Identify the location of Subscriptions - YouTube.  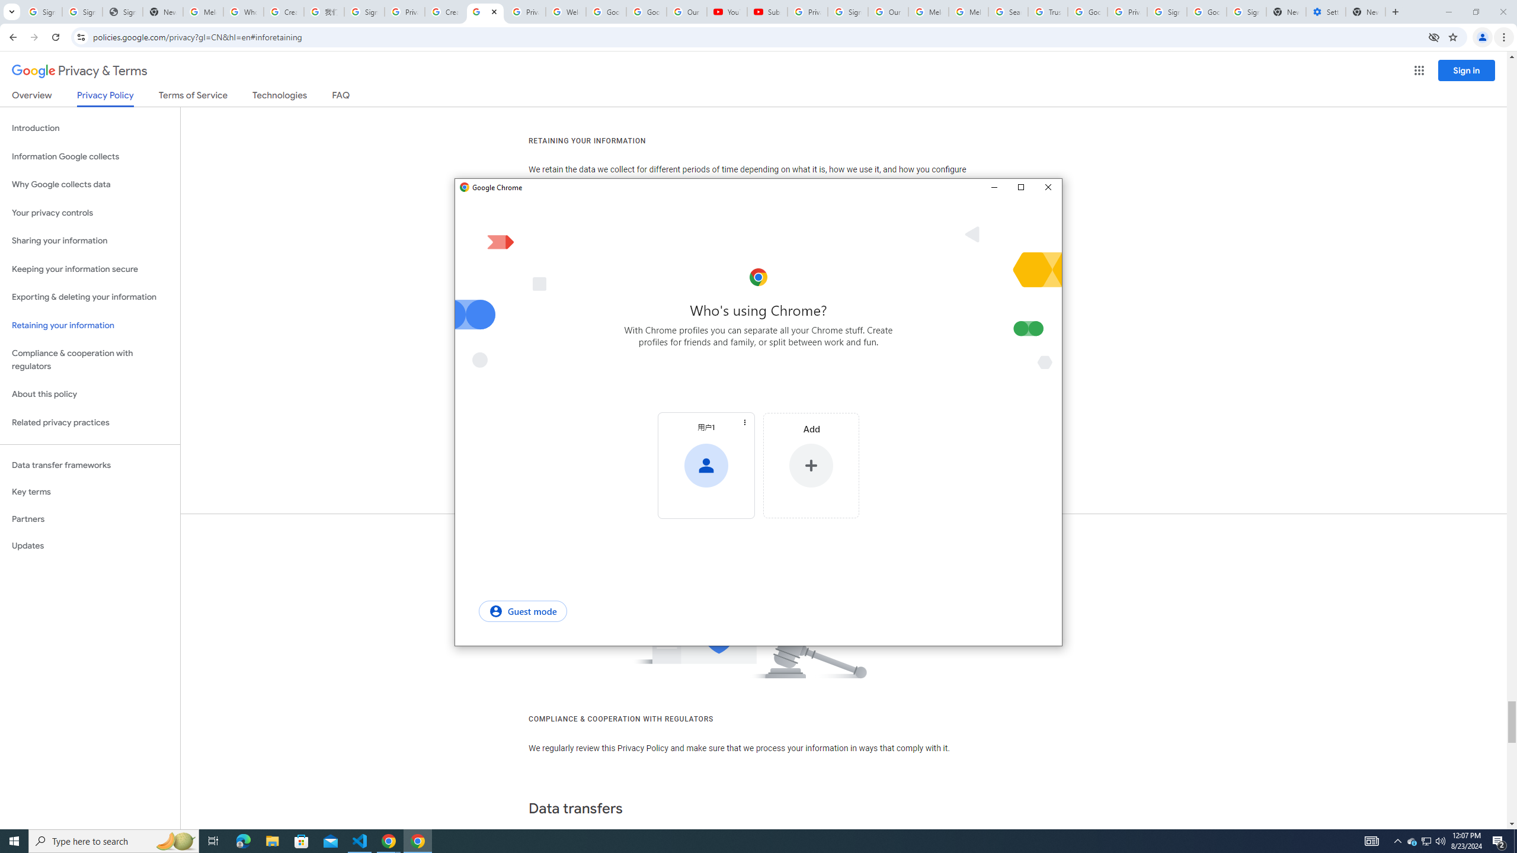
(767, 12).